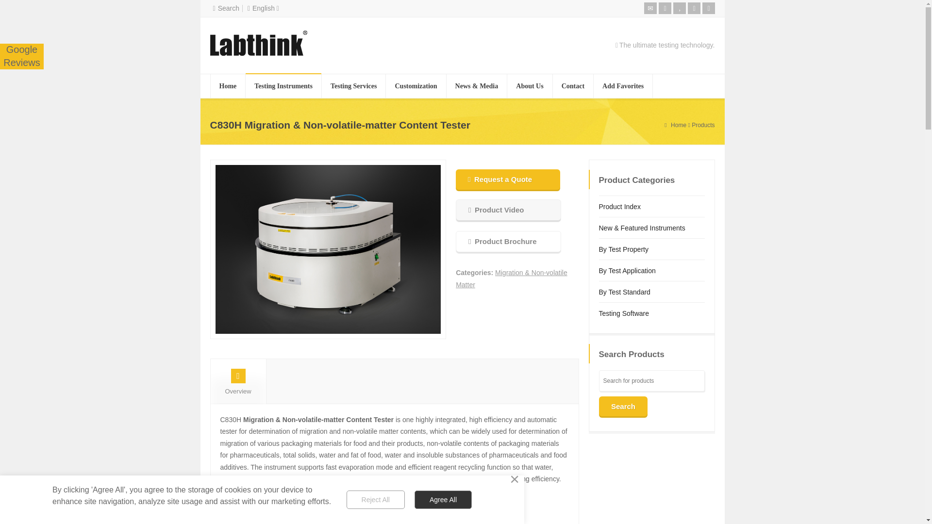 Image resolution: width=932 pixels, height=524 pixels. Describe the element at coordinates (21, 56) in the screenshot. I see `Google Reviews` at that location.